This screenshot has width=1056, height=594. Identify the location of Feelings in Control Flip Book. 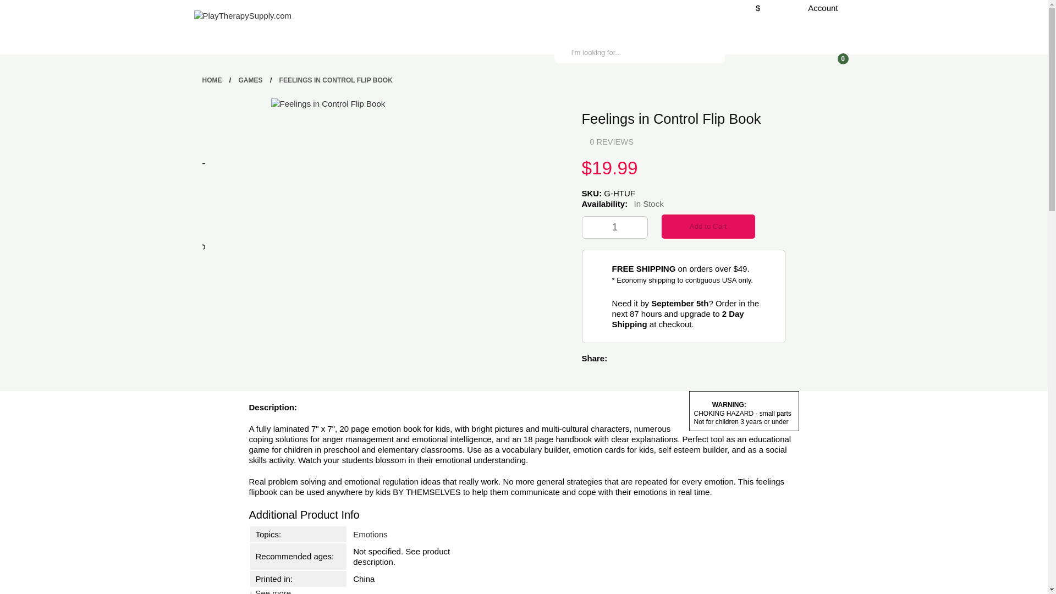
(273, 134).